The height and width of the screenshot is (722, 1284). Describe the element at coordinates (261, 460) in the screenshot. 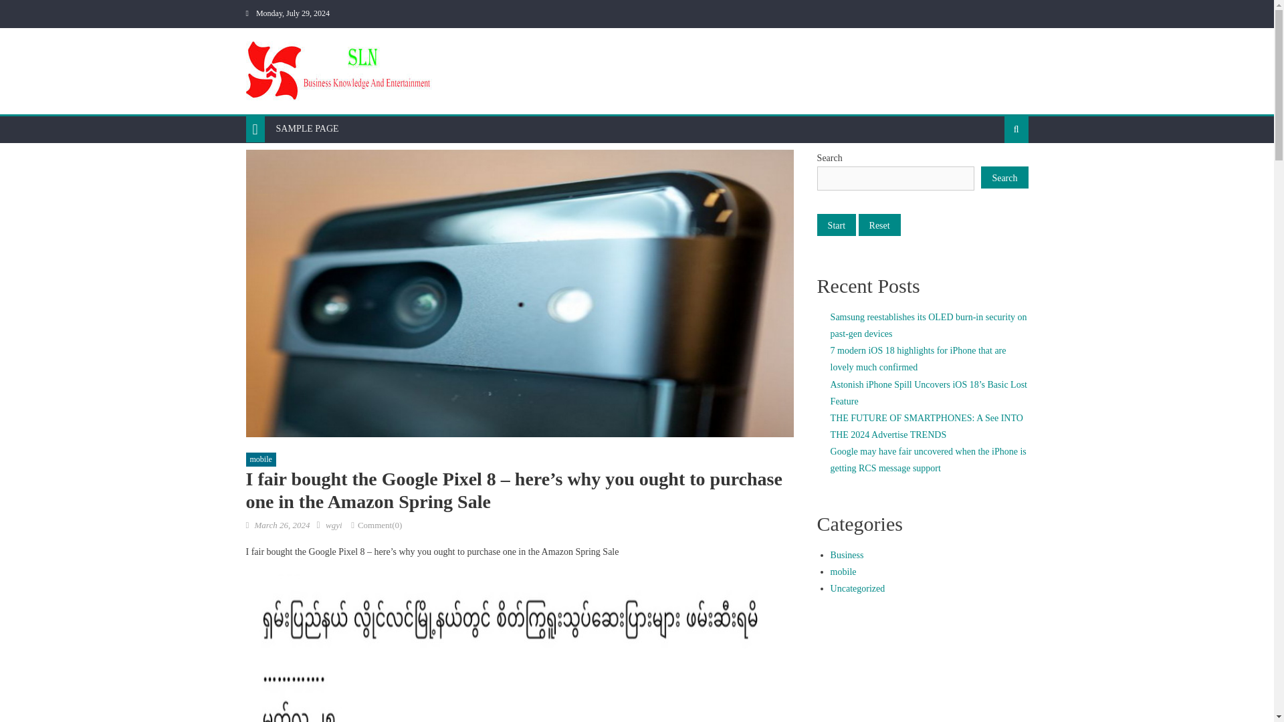

I see `mobile` at that location.